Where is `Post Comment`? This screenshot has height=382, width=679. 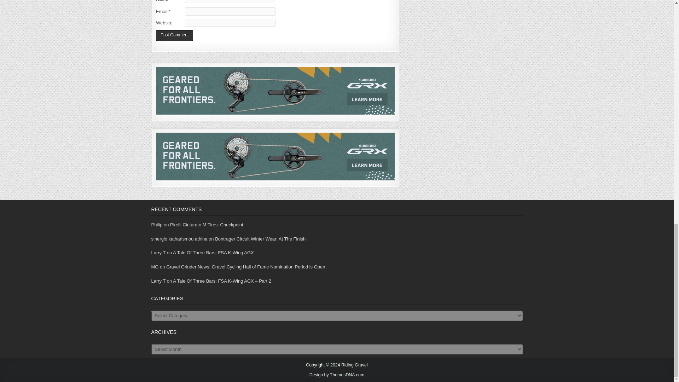 Post Comment is located at coordinates (174, 35).